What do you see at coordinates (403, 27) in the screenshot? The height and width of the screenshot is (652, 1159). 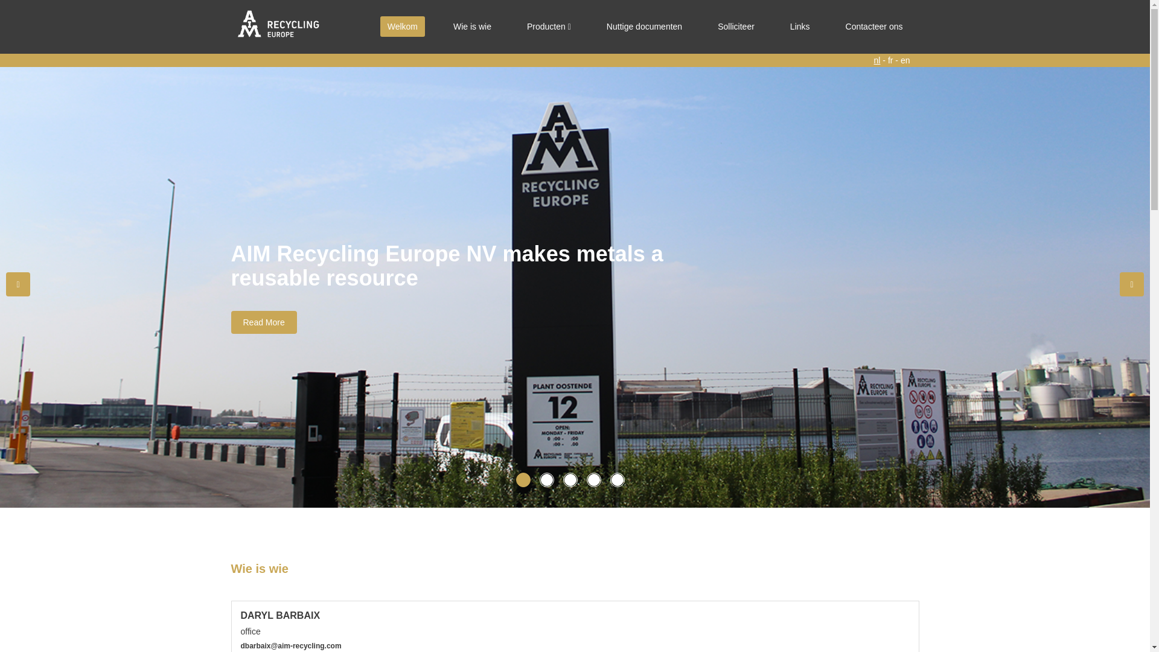 I see `Welkom` at bounding box center [403, 27].